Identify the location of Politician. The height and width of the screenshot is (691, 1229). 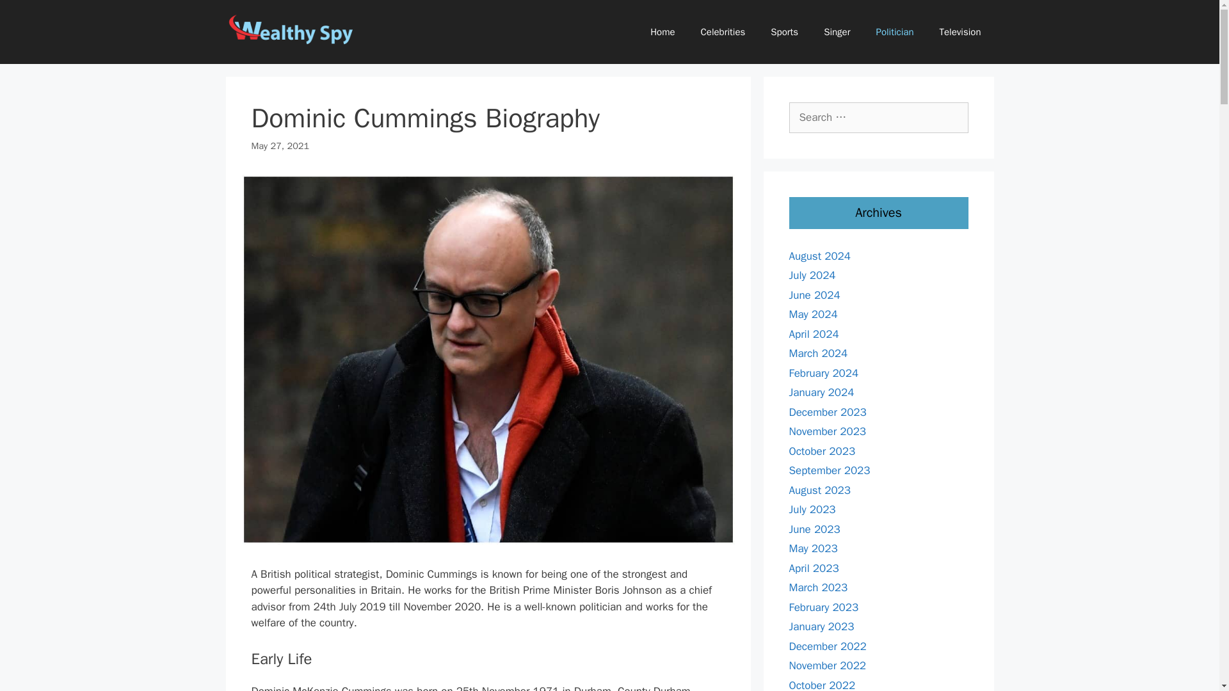
(894, 32).